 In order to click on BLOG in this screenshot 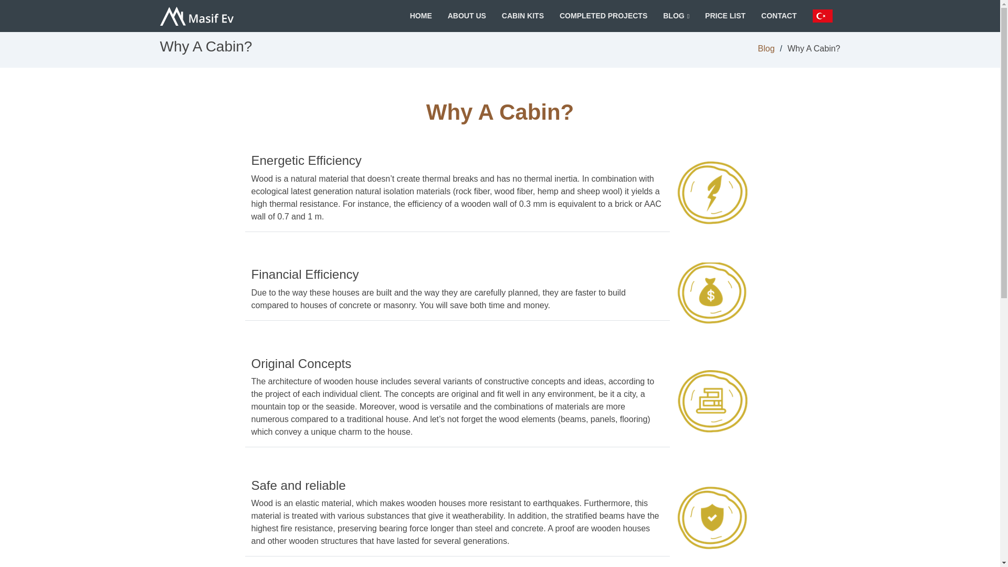, I will do `click(676, 16)`.